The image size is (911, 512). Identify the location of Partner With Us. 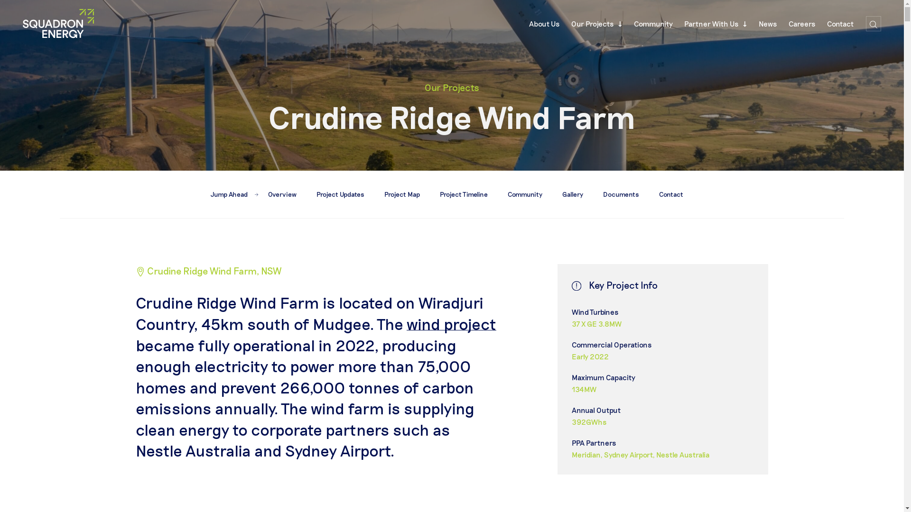
(716, 24).